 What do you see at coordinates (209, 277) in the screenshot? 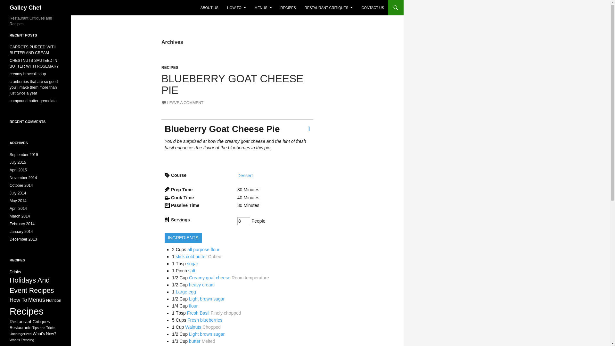
I see `Creamy goat cheese` at bounding box center [209, 277].